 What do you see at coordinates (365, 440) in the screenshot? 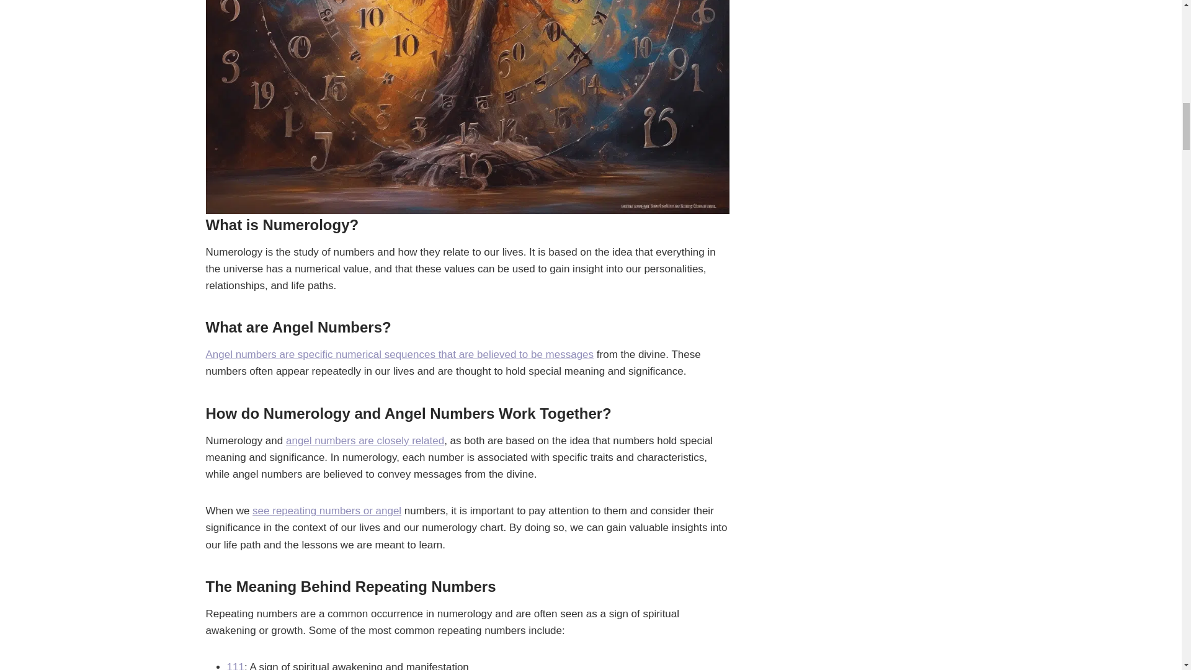
I see `angel numbers are closely related` at bounding box center [365, 440].